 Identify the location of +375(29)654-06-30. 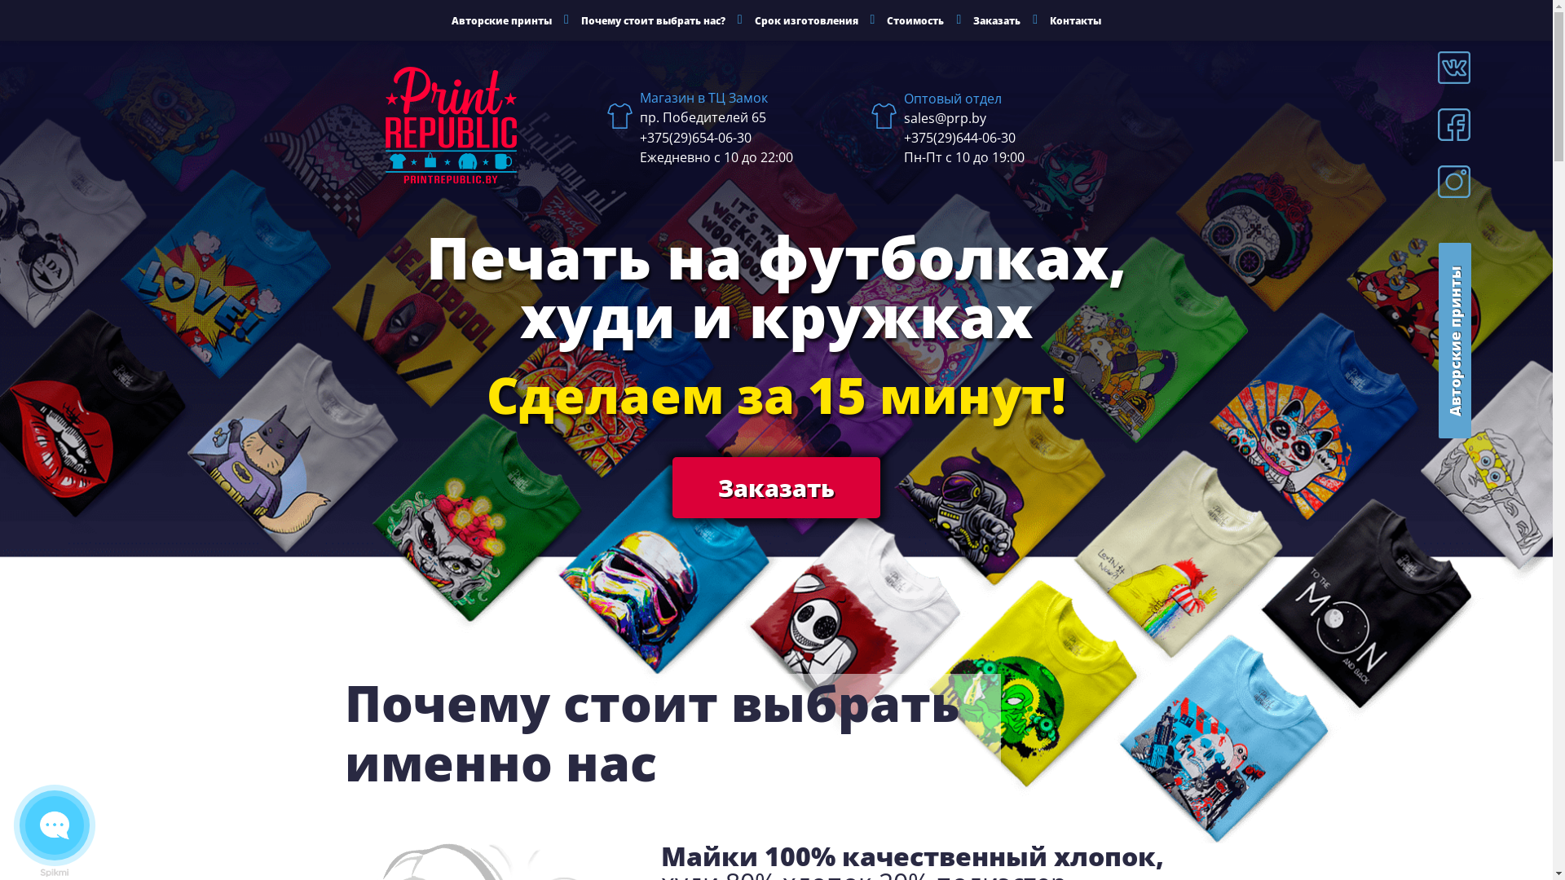
(771, 138).